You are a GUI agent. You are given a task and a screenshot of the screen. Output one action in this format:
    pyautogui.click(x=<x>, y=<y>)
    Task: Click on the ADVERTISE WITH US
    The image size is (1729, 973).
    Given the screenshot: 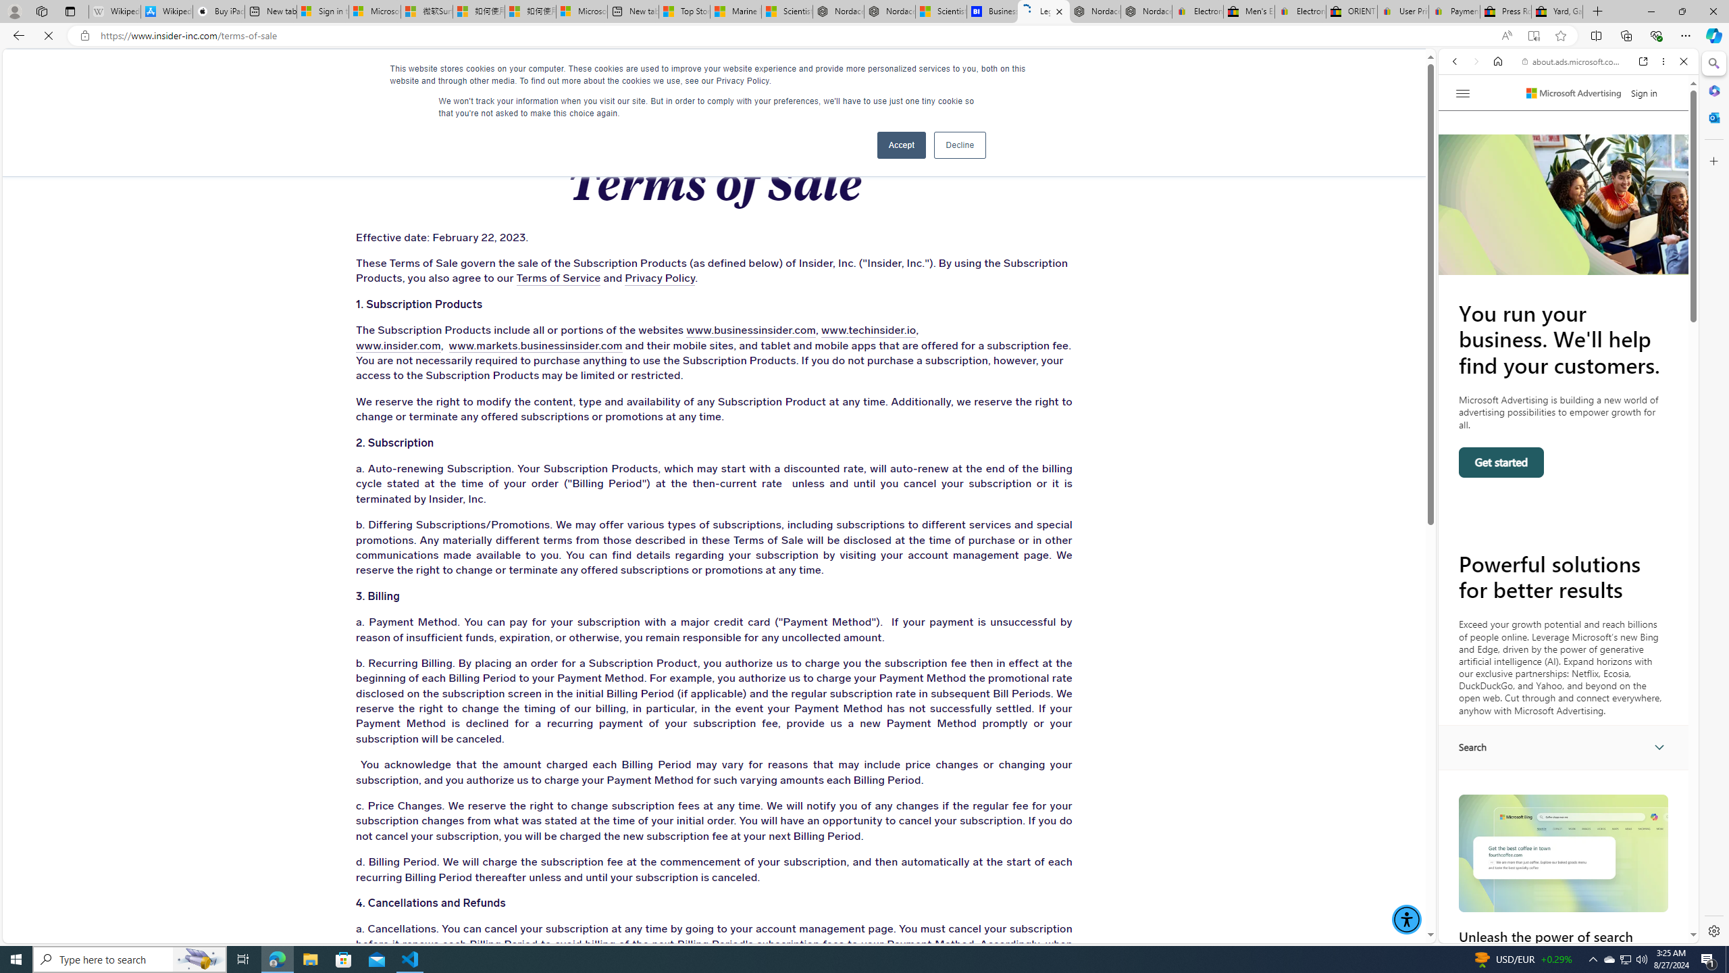 What is the action you would take?
    pyautogui.click(x=528, y=74)
    